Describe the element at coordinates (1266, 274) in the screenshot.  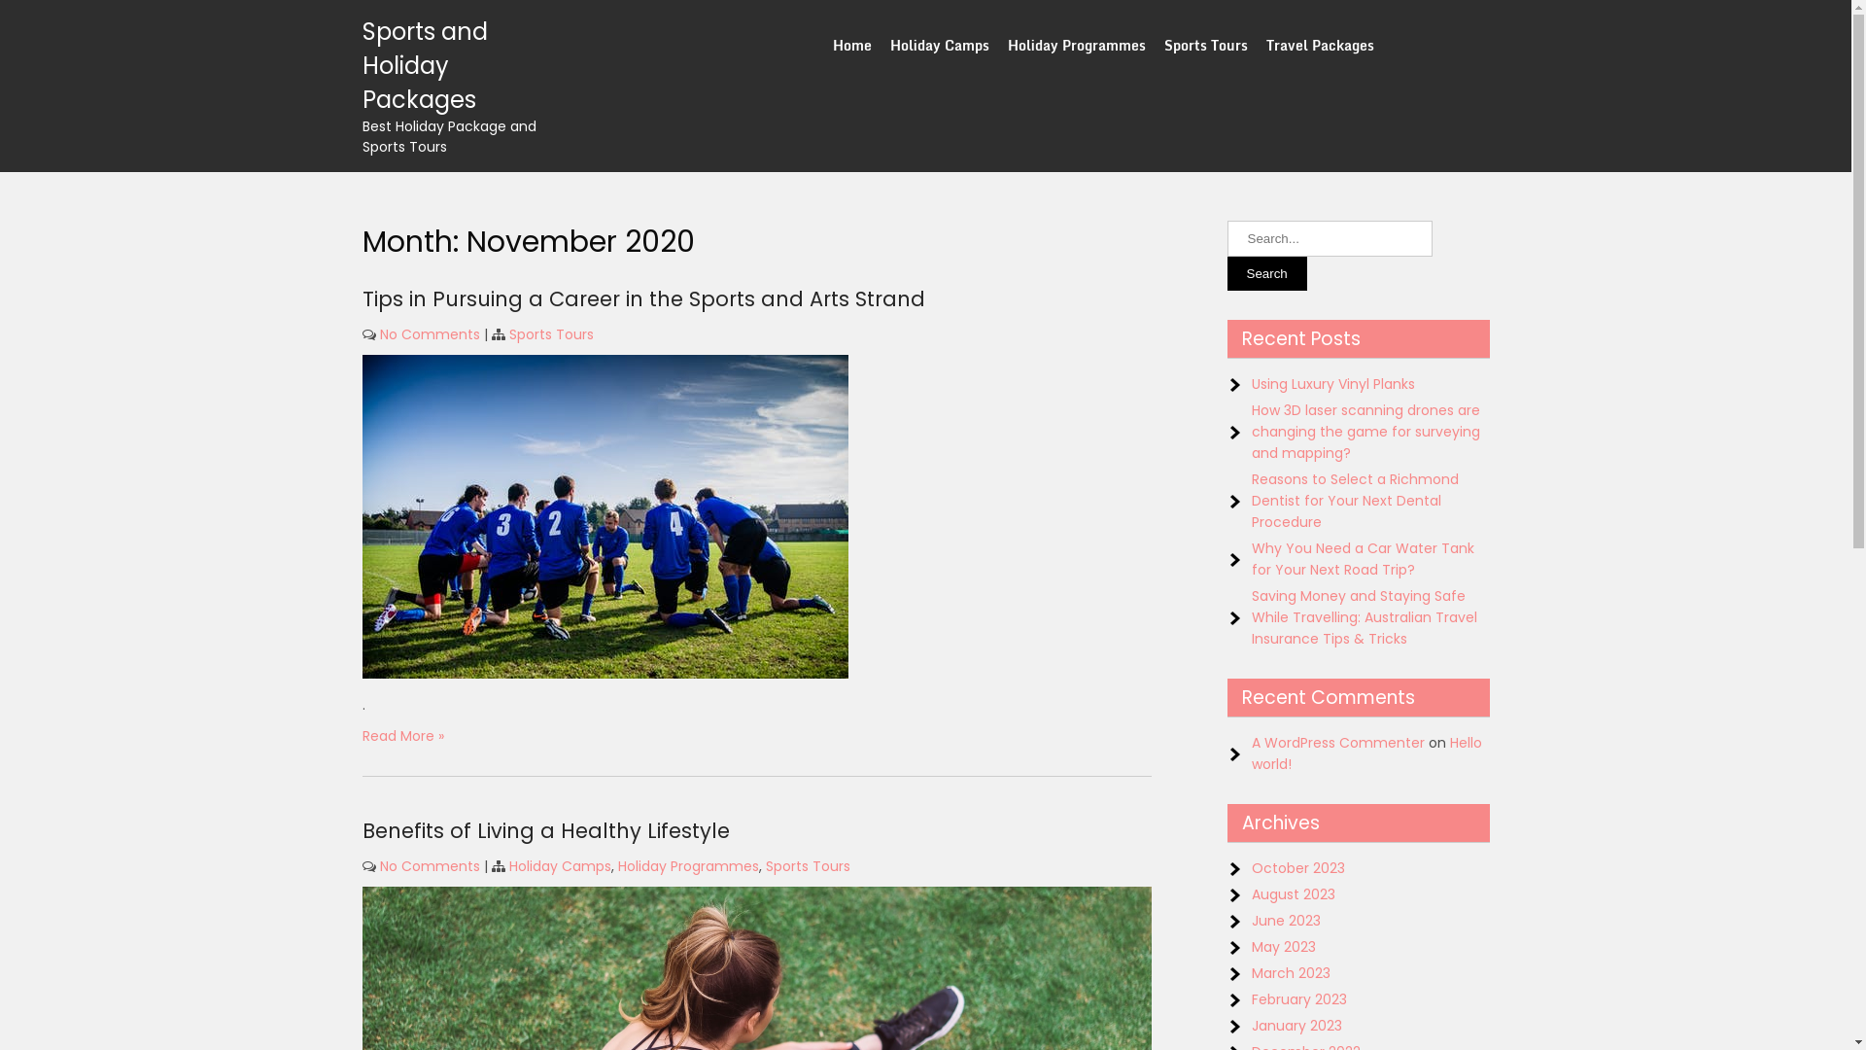
I see `Search` at that location.